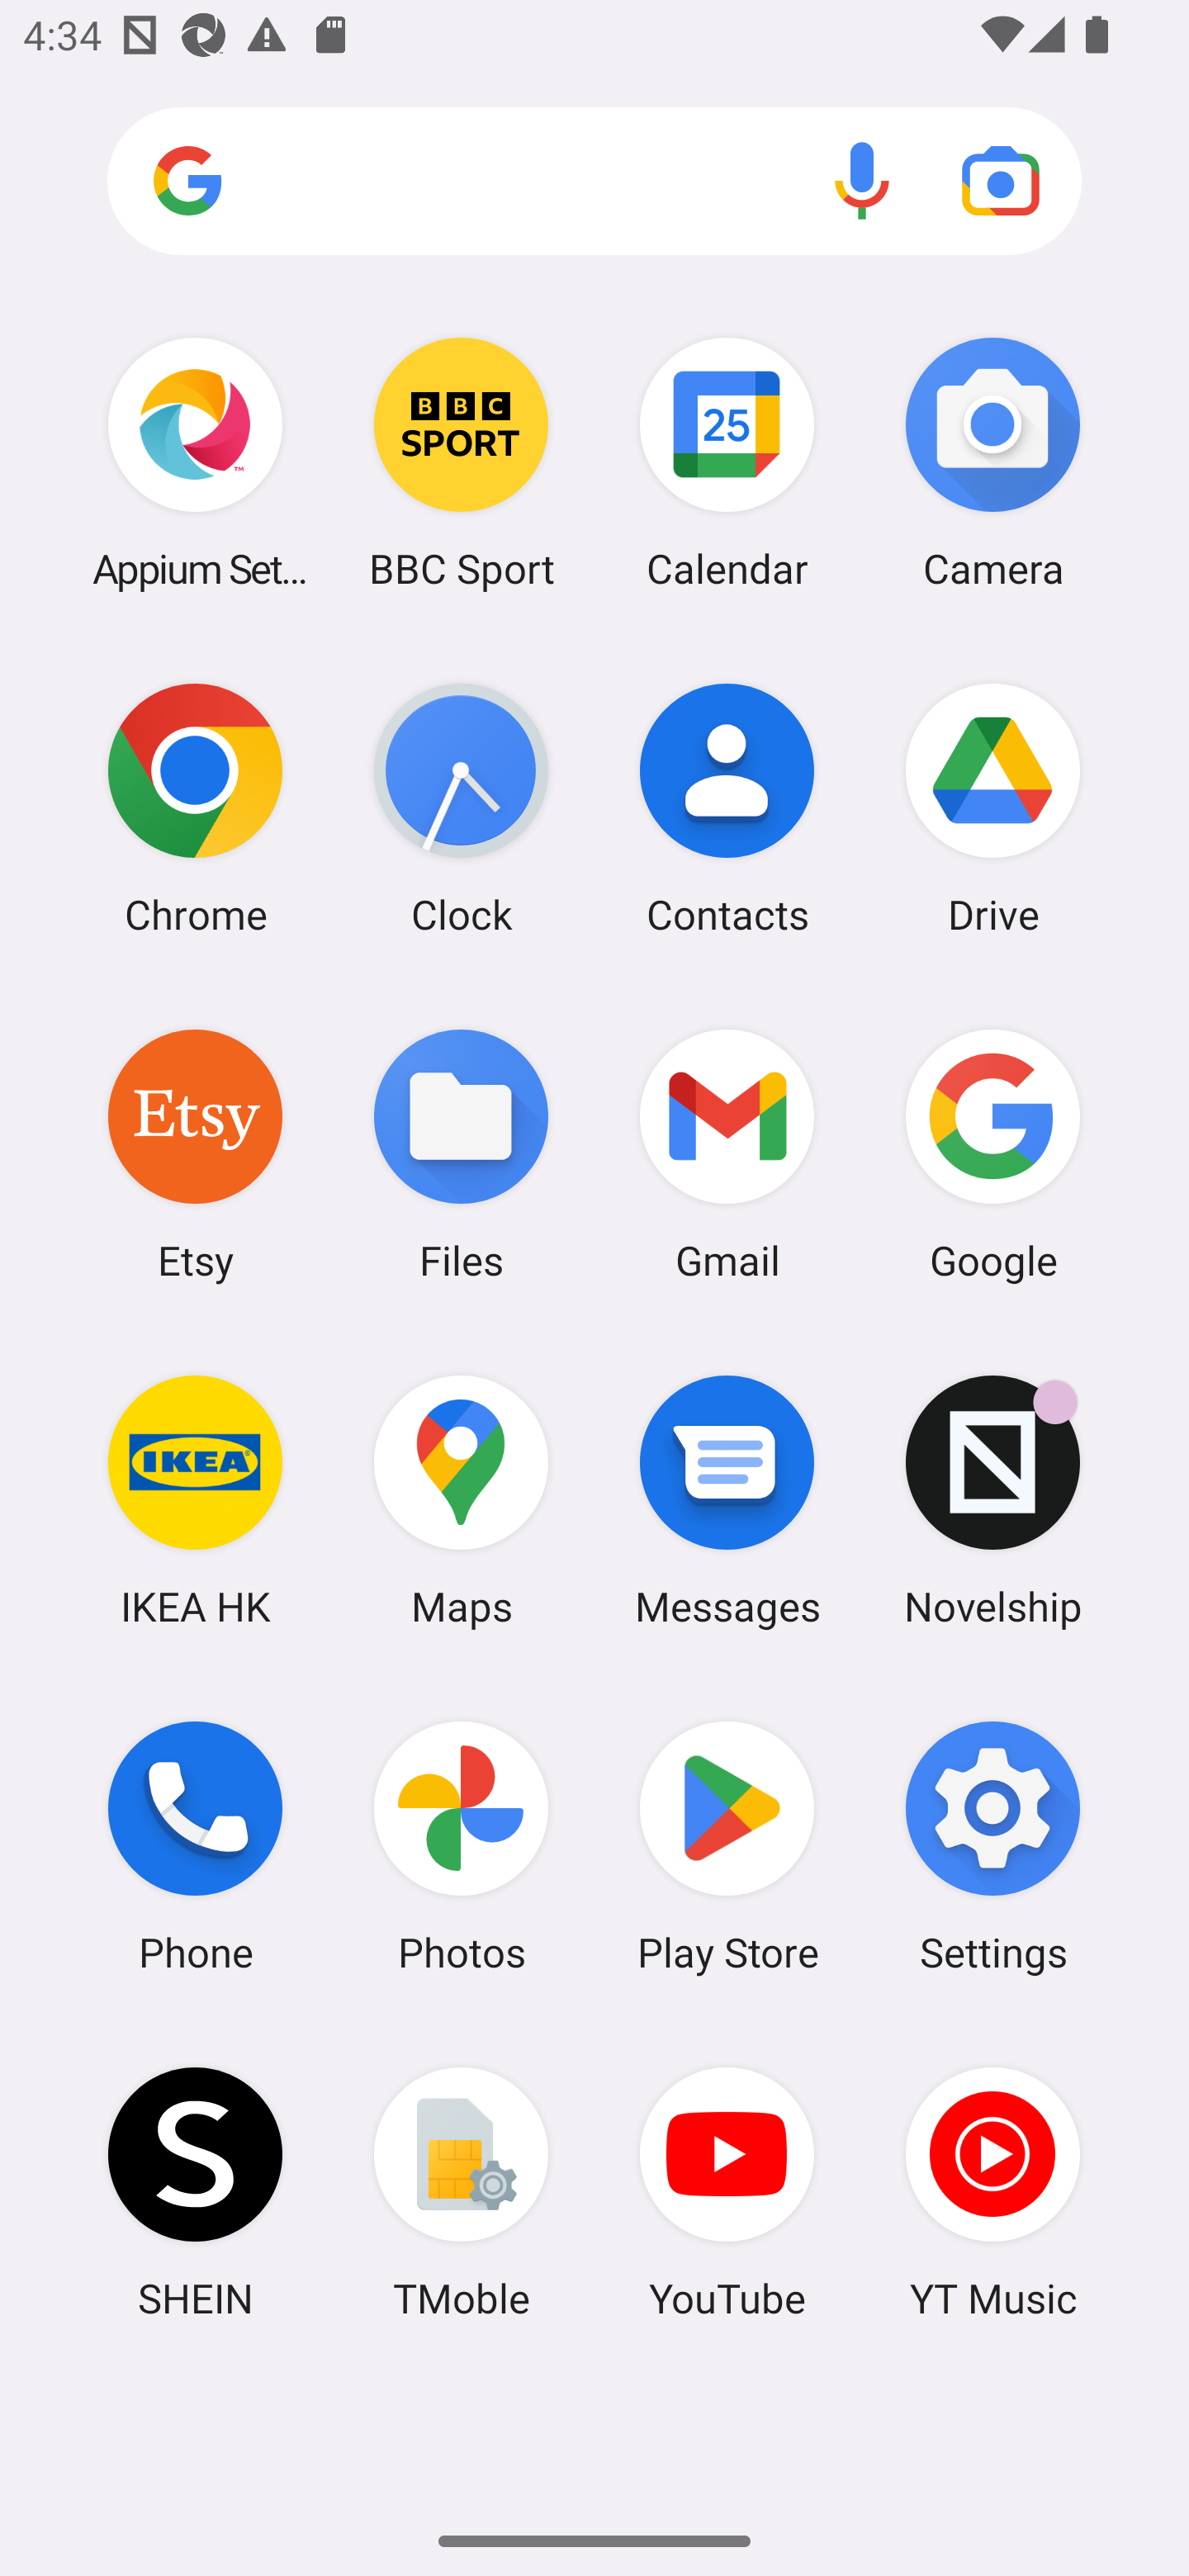 The width and height of the screenshot is (1189, 2576). Describe the element at coordinates (461, 2192) in the screenshot. I see `TMoble` at that location.